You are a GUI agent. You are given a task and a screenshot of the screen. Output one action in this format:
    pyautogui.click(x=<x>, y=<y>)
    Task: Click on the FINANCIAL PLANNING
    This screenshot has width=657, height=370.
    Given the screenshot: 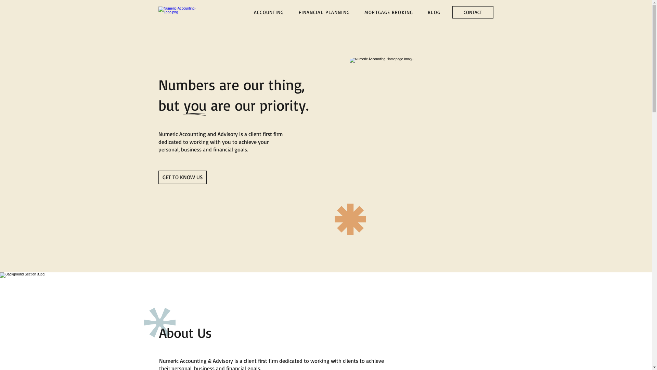 What is the action you would take?
    pyautogui.click(x=324, y=12)
    